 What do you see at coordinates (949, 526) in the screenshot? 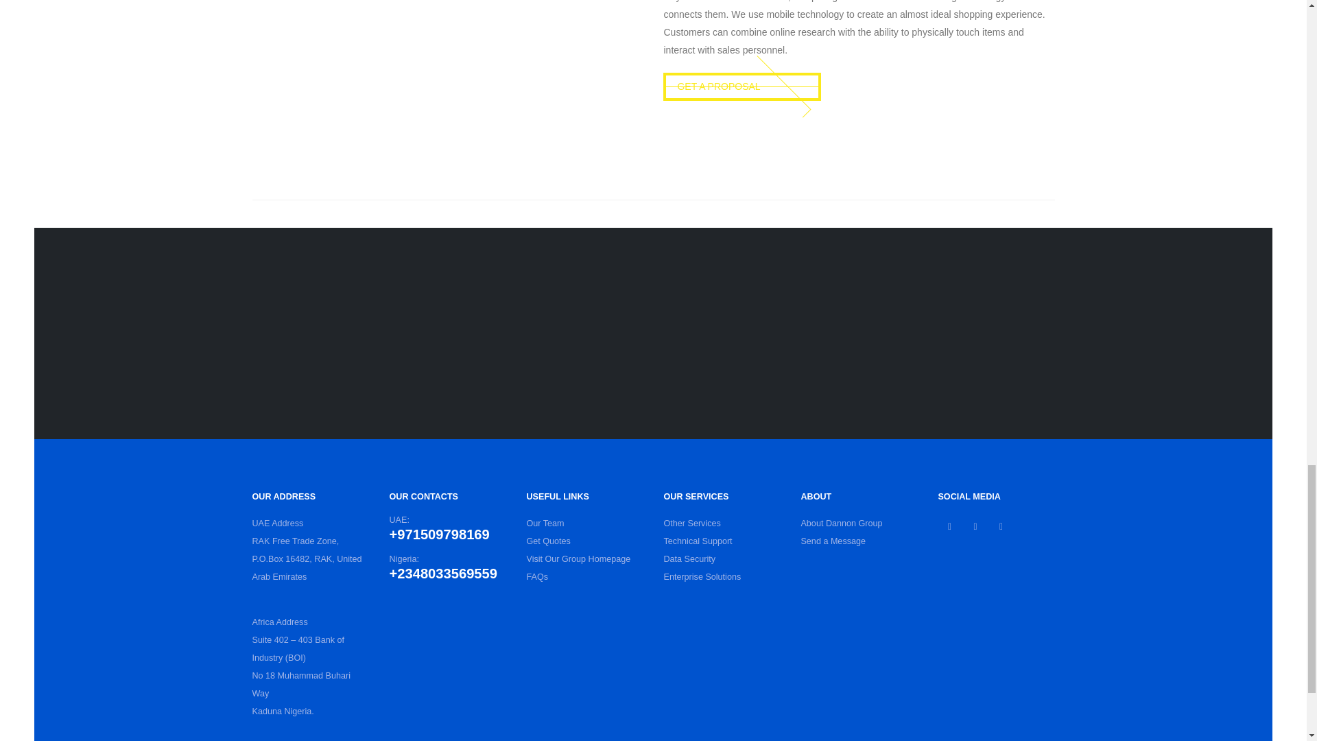
I see `Facebook` at bounding box center [949, 526].